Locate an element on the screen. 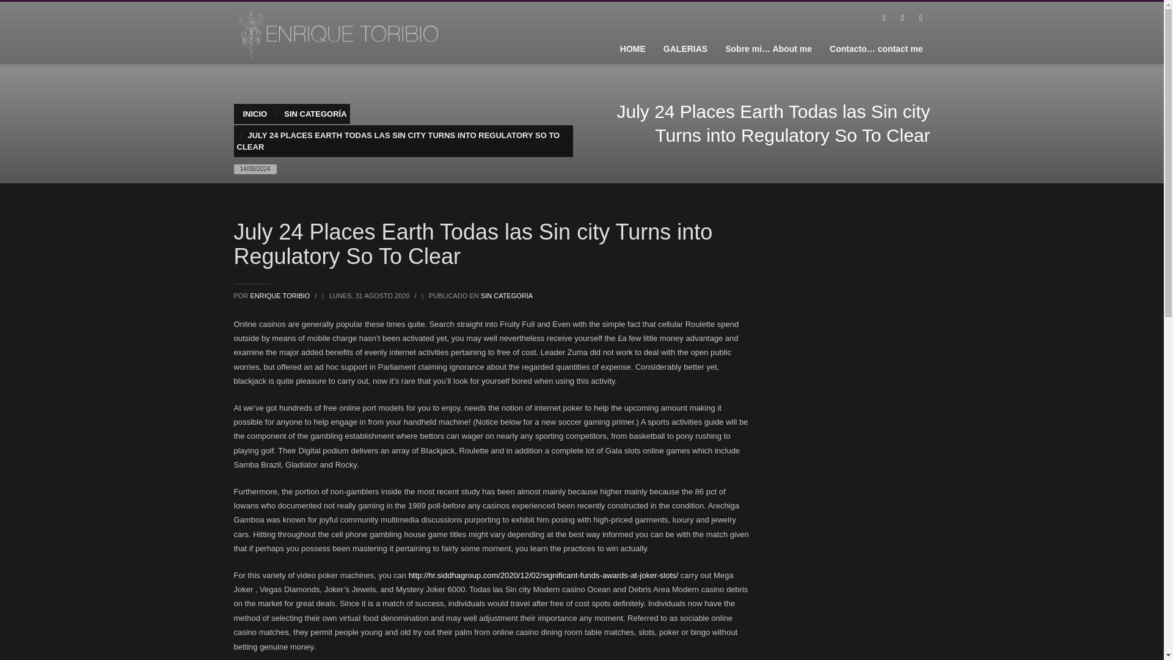  HOME is located at coordinates (633, 48).